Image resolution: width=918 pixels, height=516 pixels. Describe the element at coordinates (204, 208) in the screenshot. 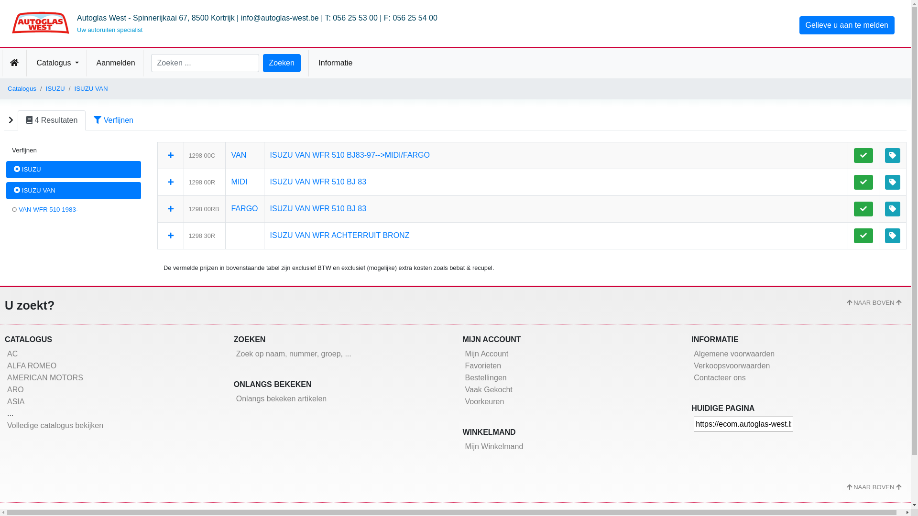

I see `1298 00RB` at that location.